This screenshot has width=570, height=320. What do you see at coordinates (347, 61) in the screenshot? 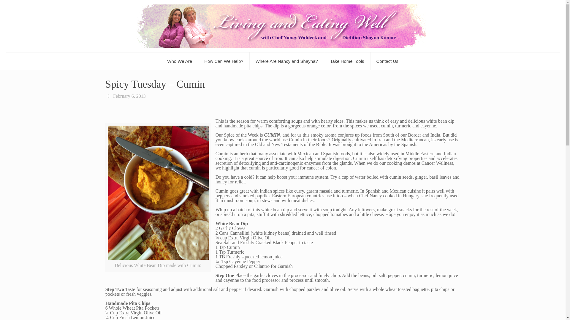
I see `Take Home Tools` at bounding box center [347, 61].